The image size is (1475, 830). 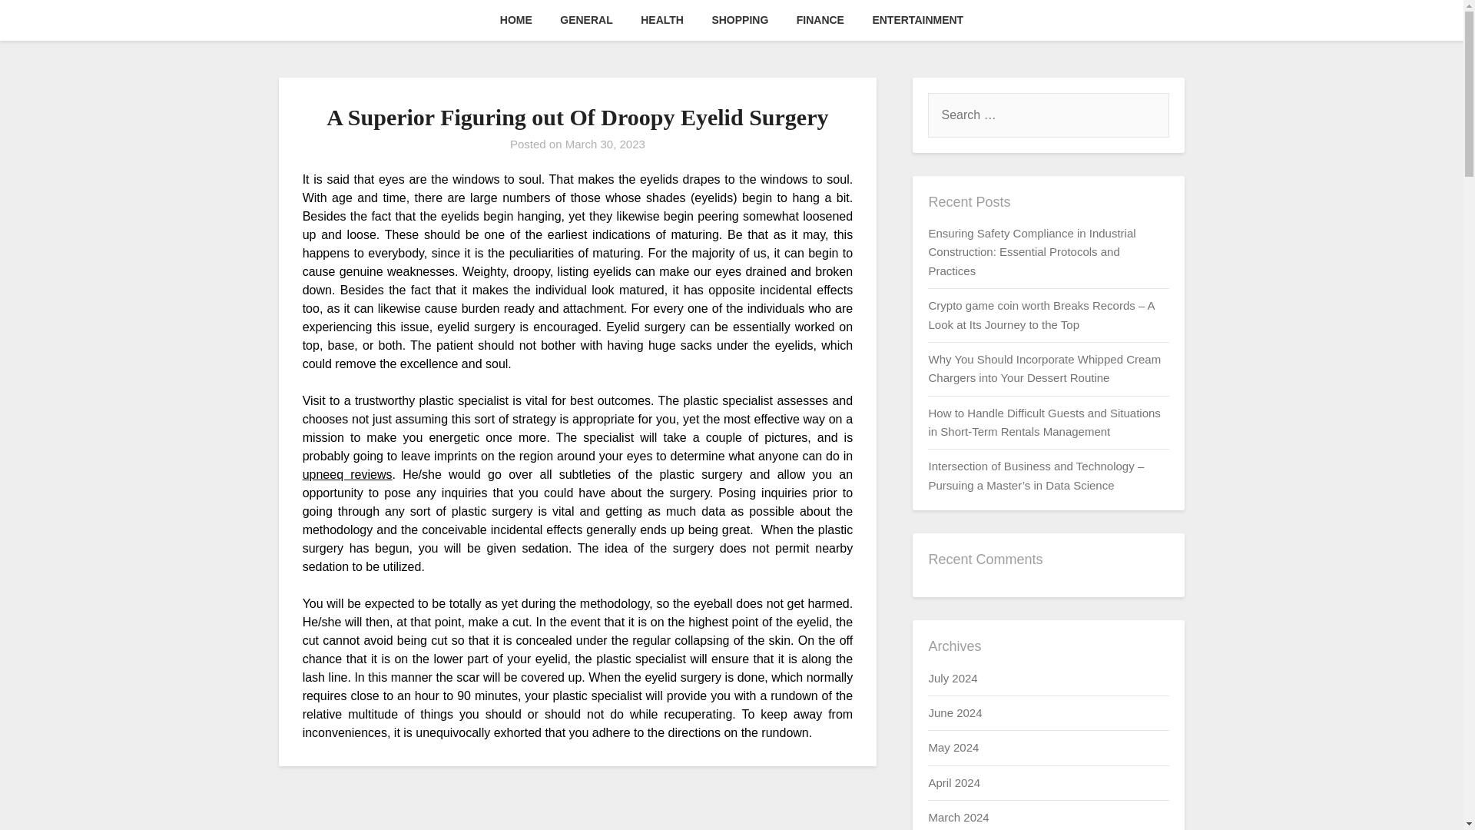 I want to click on SHOPPING, so click(x=739, y=20).